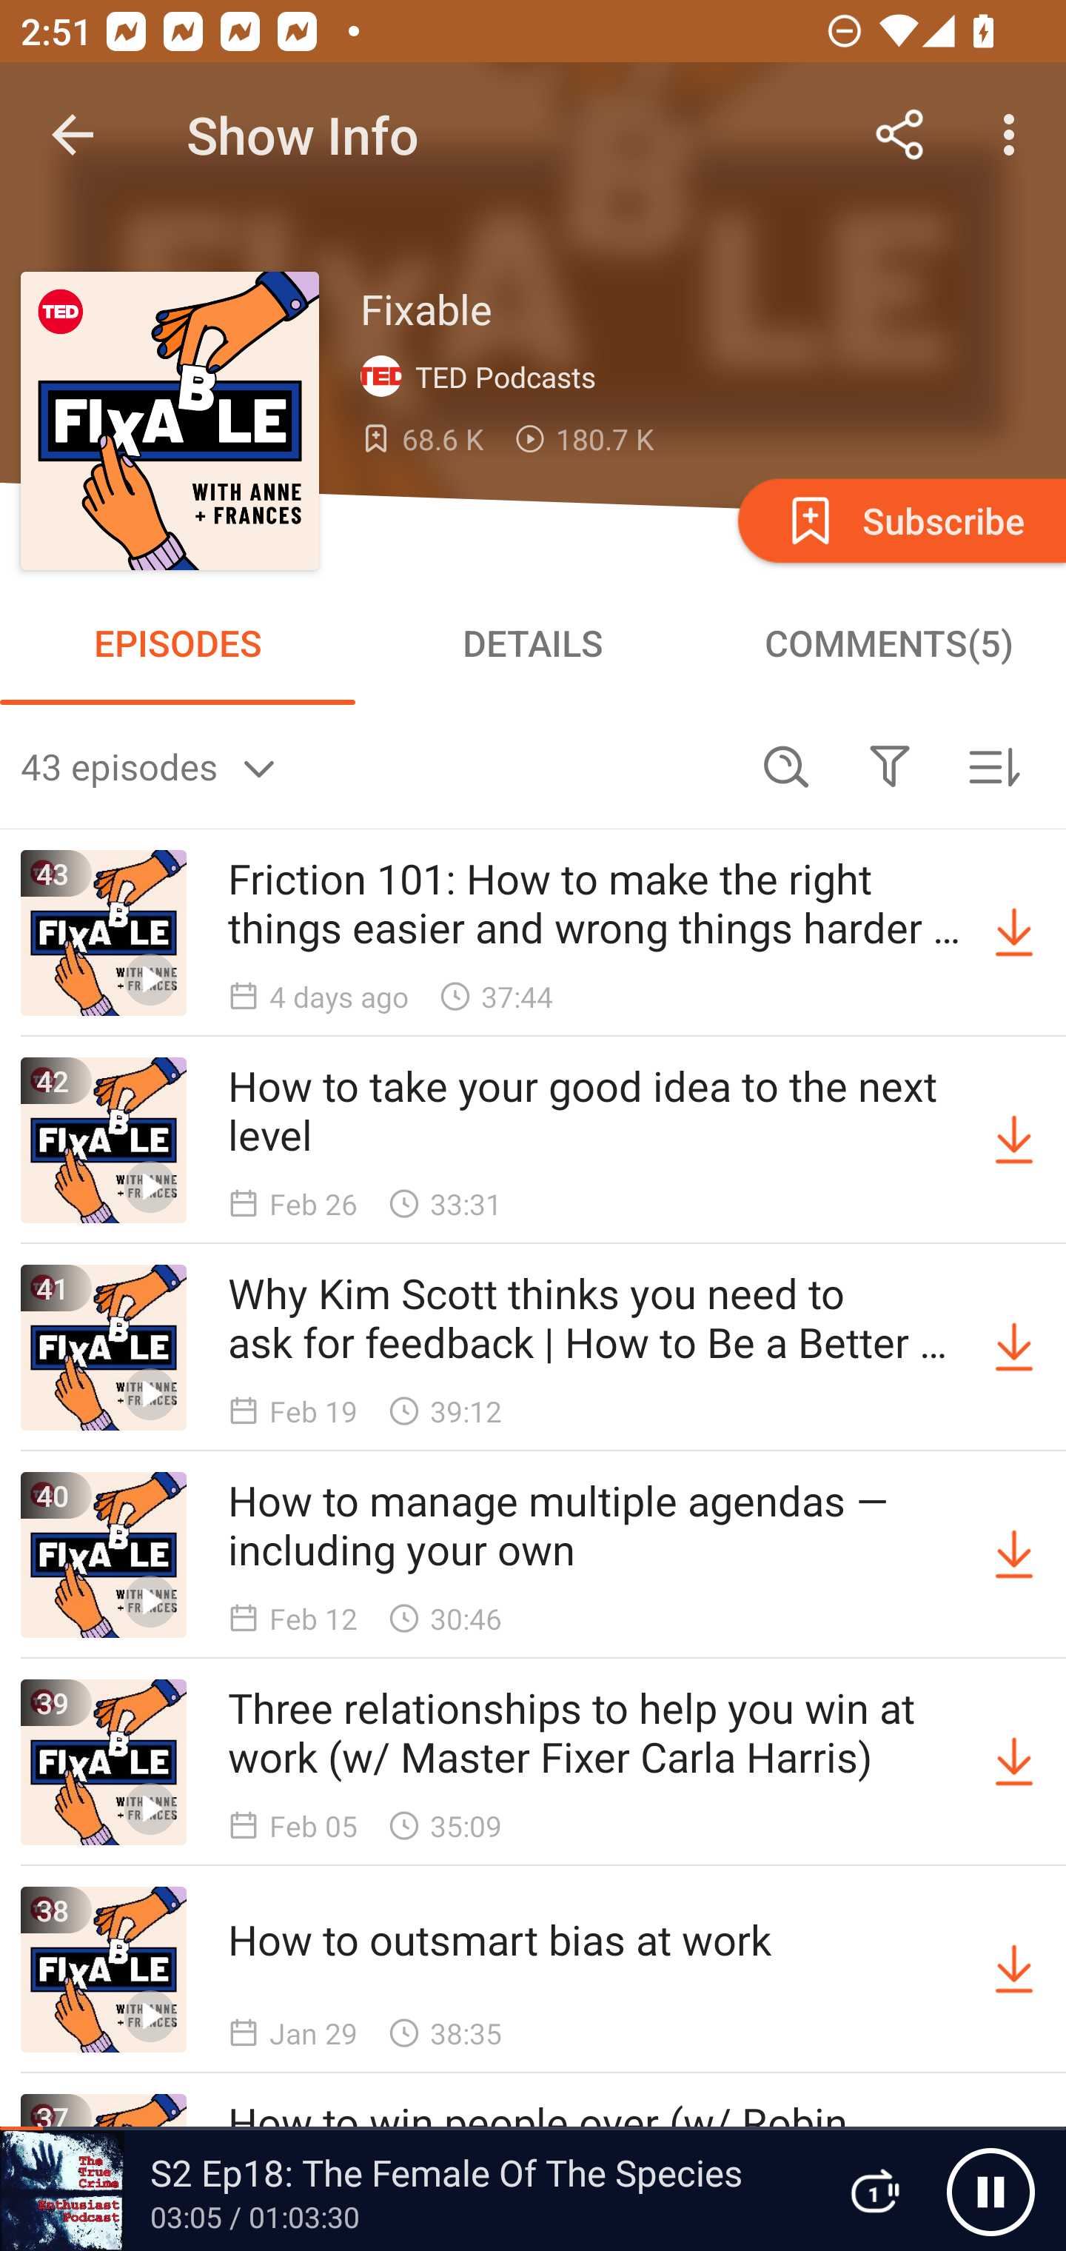  What do you see at coordinates (900, 135) in the screenshot?
I see `Share` at bounding box center [900, 135].